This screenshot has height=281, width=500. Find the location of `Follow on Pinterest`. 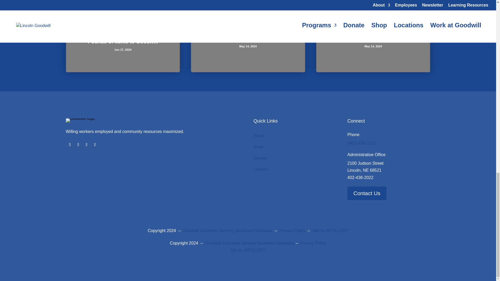

Follow on Pinterest is located at coordinates (78, 145).